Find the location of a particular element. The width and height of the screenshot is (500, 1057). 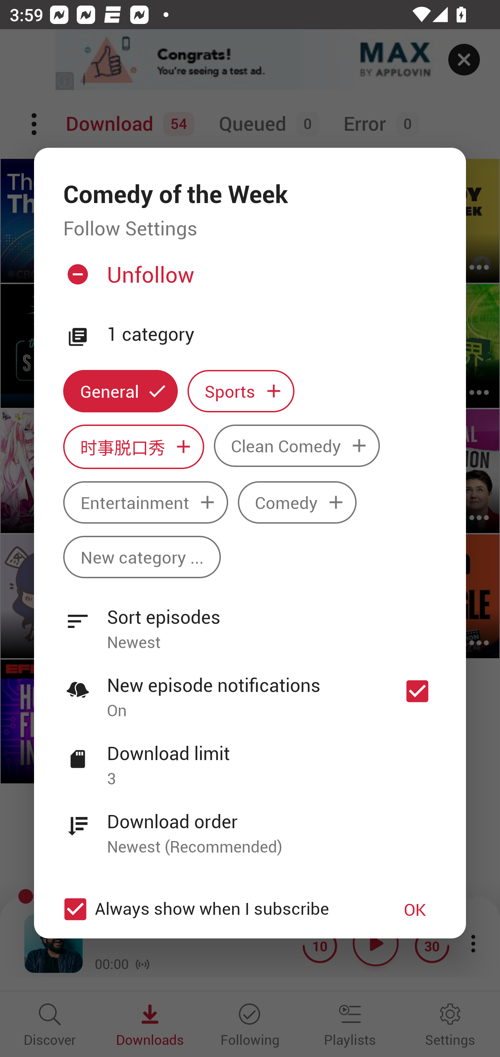

New episode notifications is located at coordinates (417, 691).